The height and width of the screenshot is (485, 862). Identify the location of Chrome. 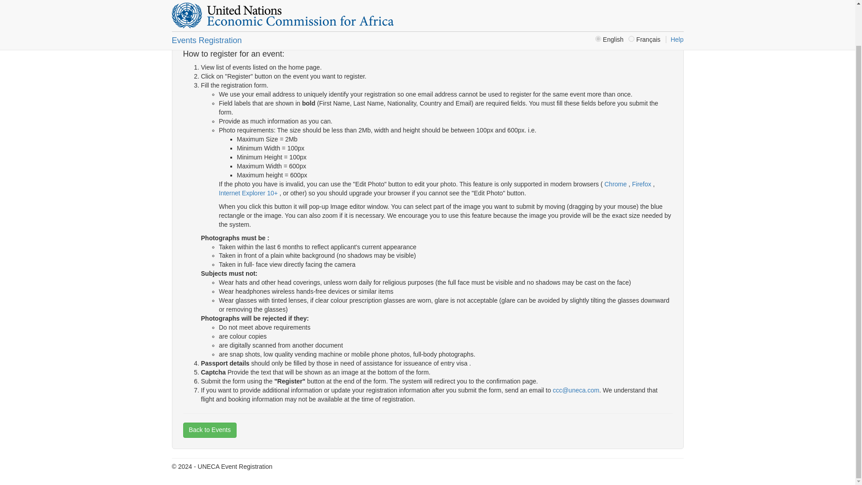
(615, 184).